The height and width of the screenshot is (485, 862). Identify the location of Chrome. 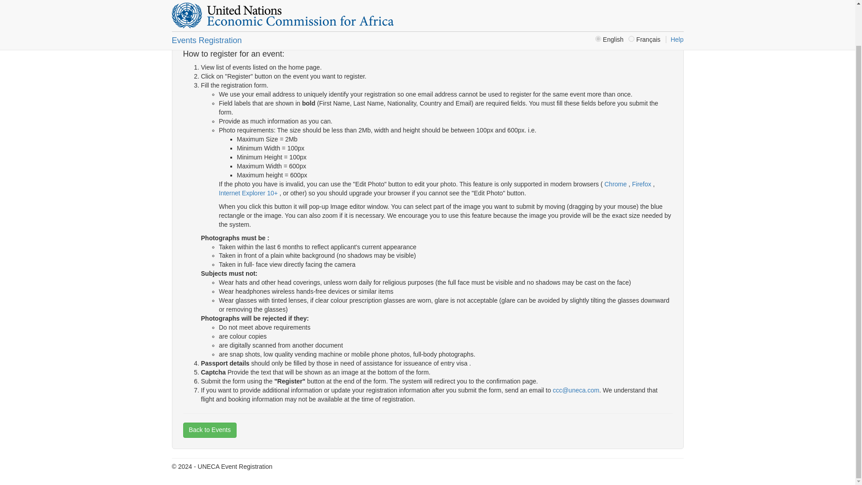
(615, 184).